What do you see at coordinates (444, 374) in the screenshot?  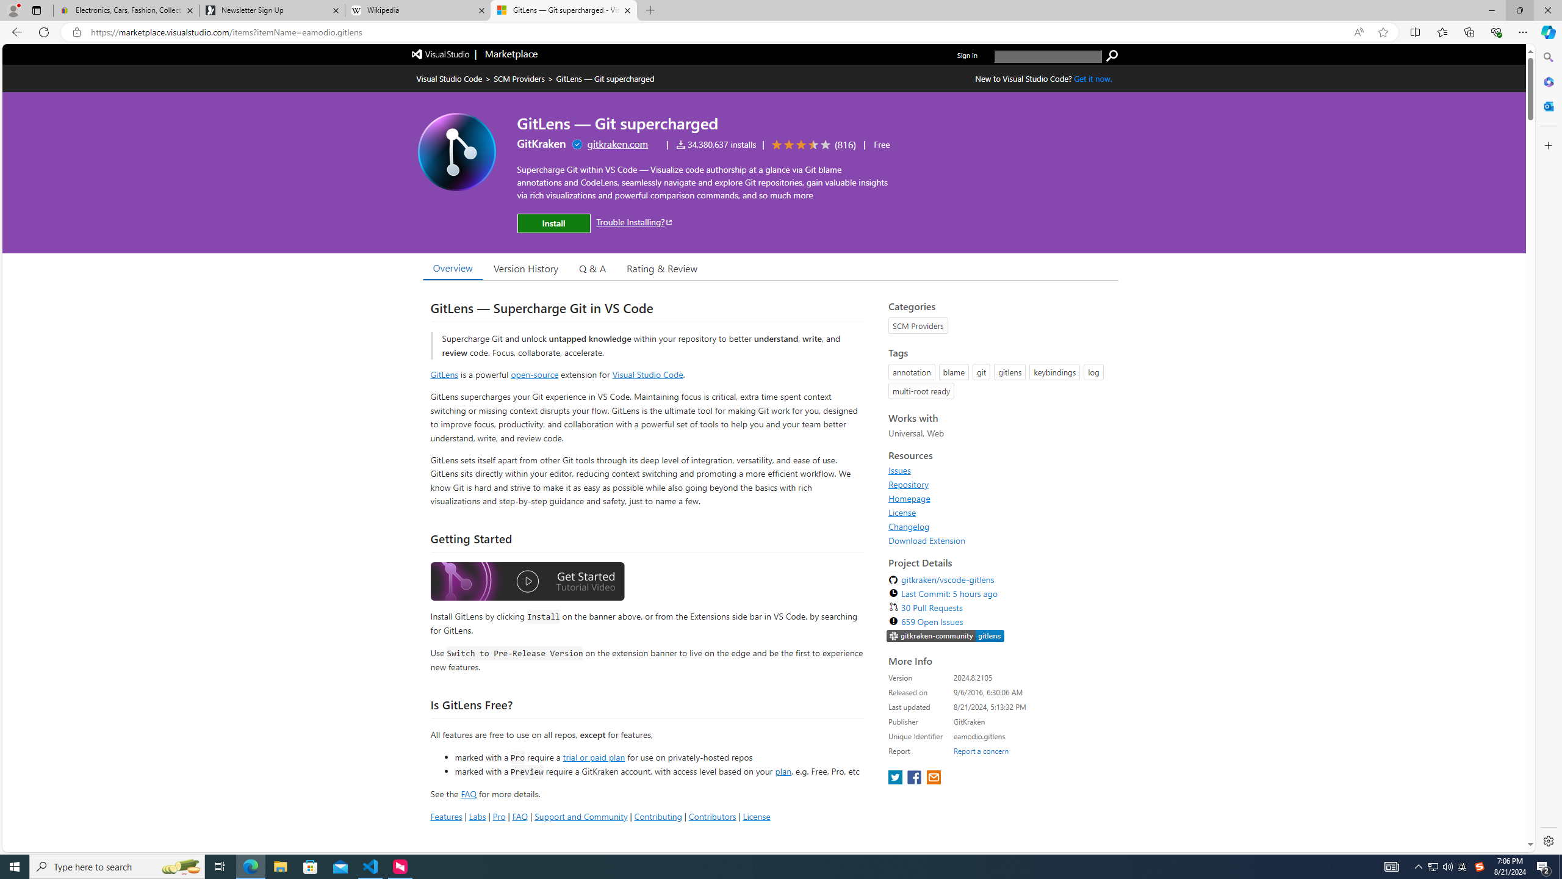 I see `GitLens` at bounding box center [444, 374].